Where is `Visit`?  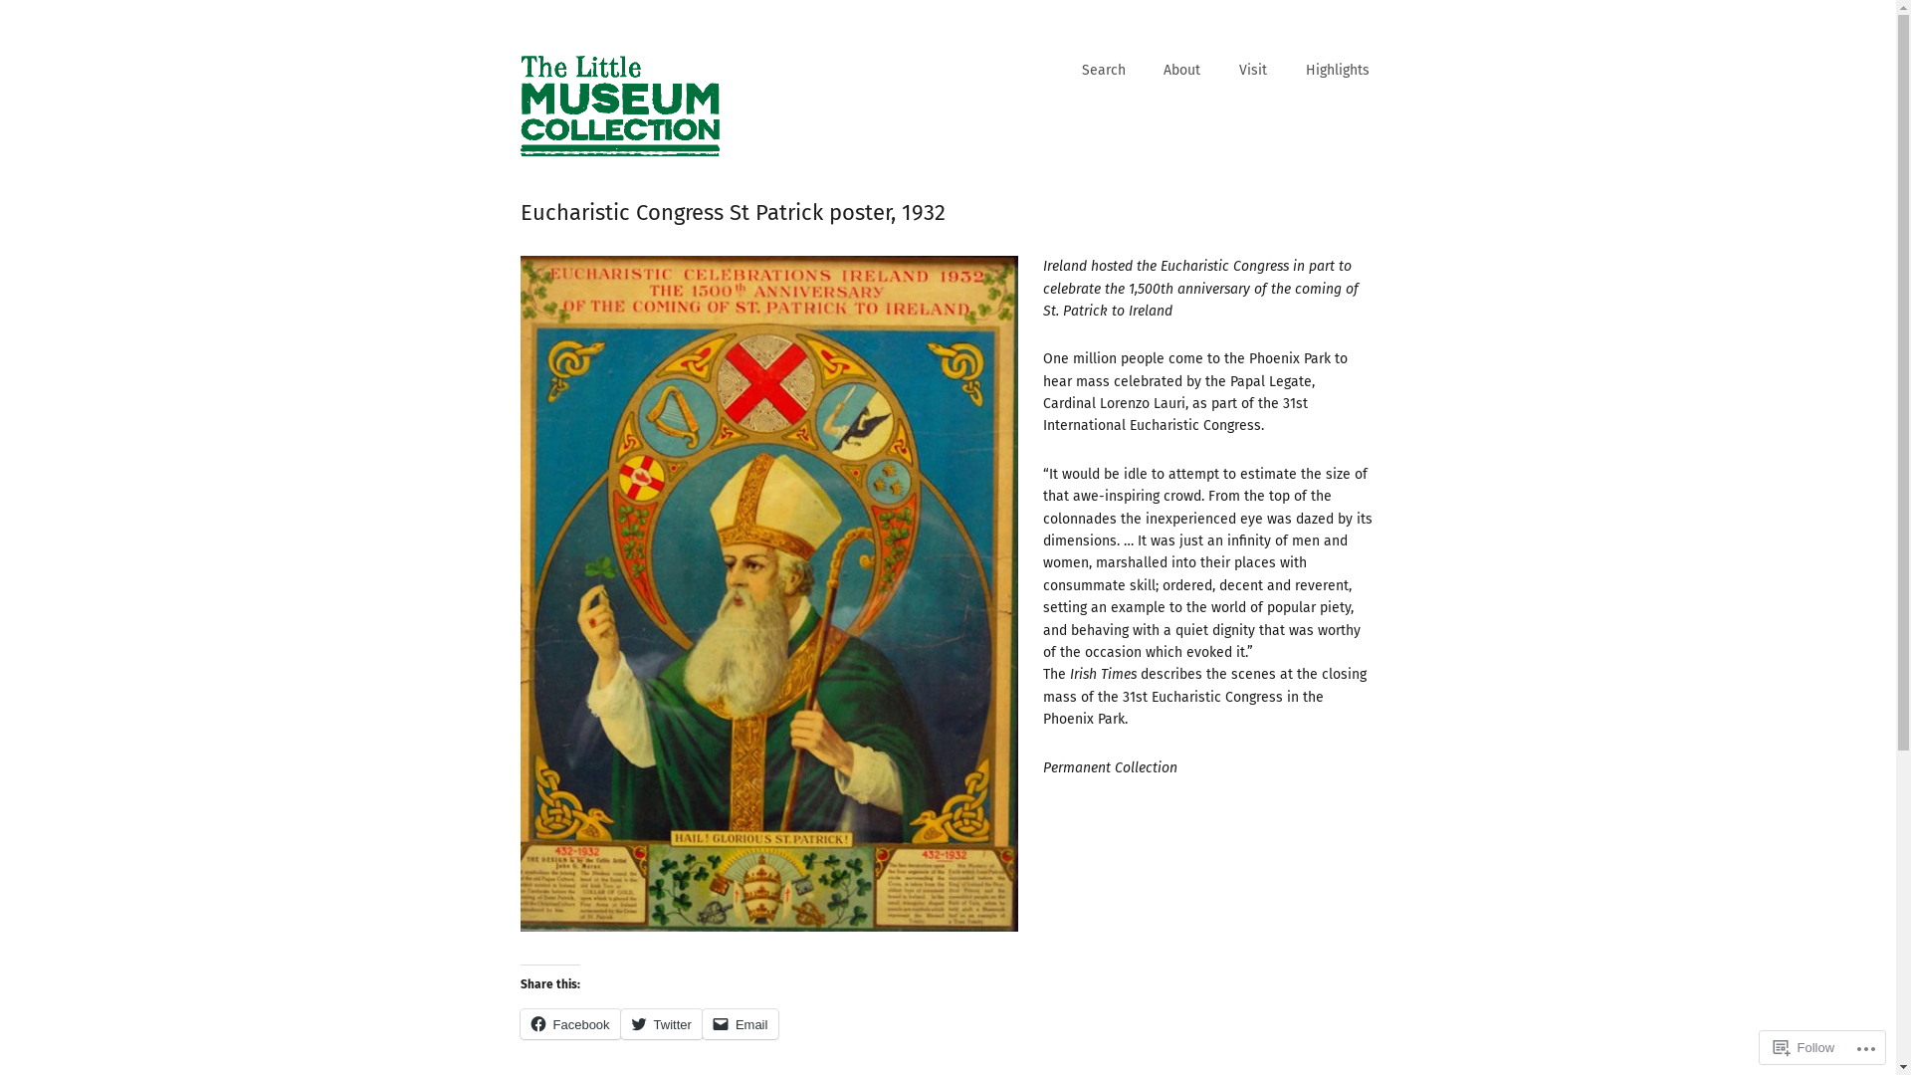 Visit is located at coordinates (1253, 72).